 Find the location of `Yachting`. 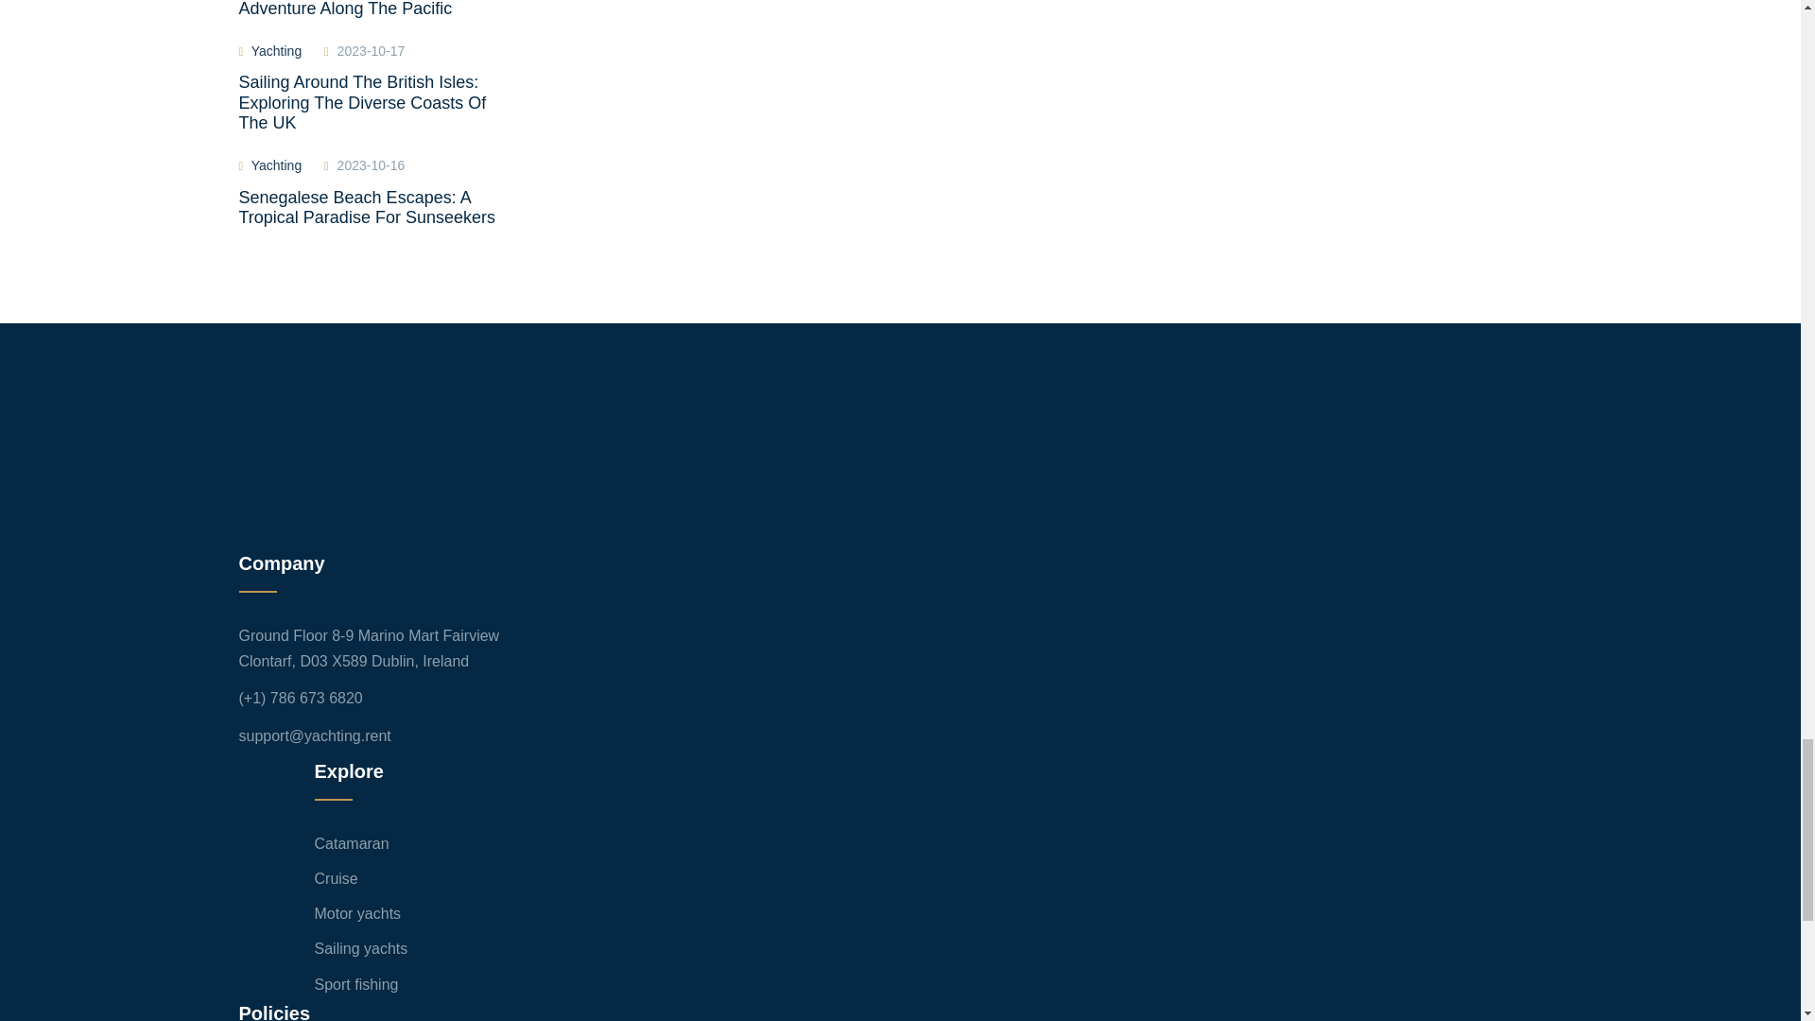

Yachting is located at coordinates (276, 51).